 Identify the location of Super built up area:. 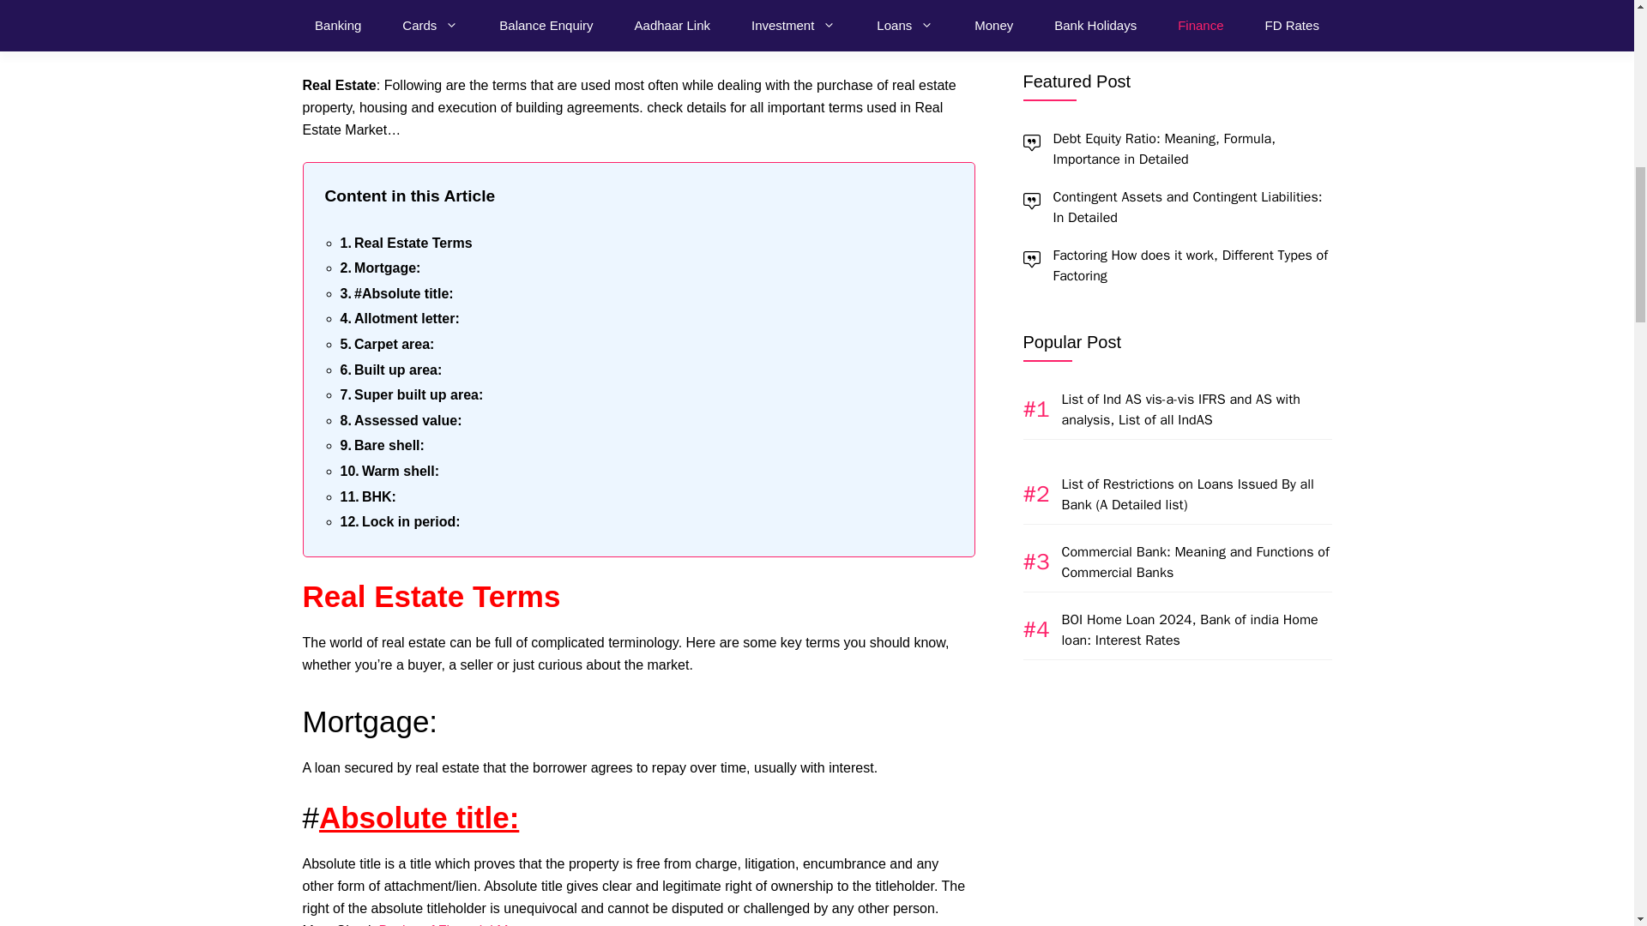
(410, 395).